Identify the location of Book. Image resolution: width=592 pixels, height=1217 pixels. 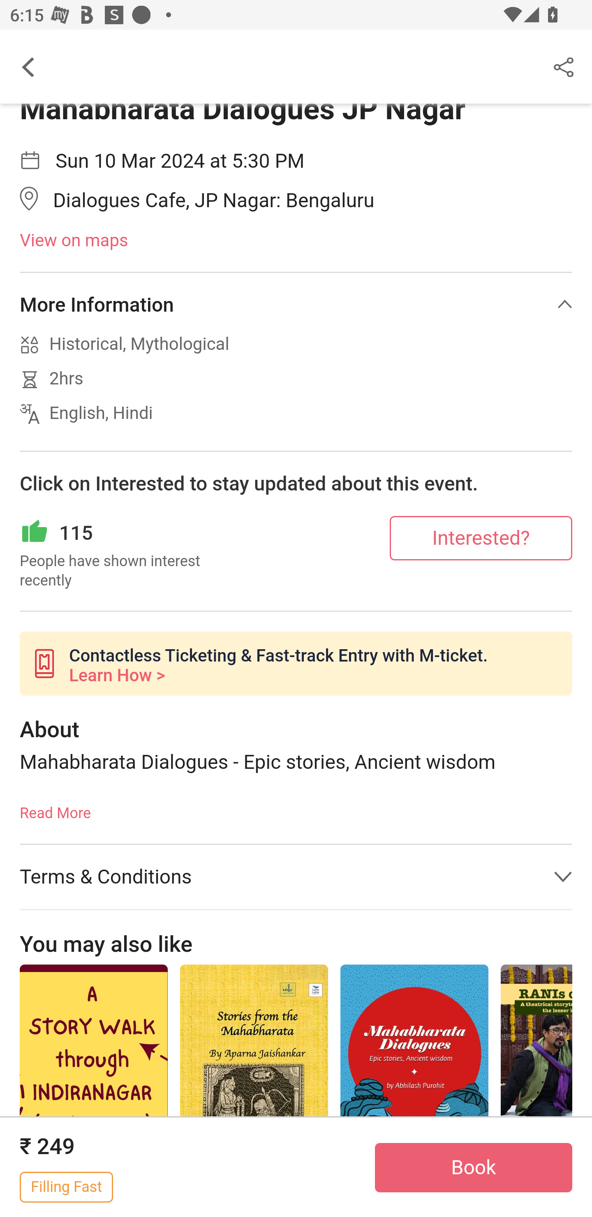
(474, 1168).